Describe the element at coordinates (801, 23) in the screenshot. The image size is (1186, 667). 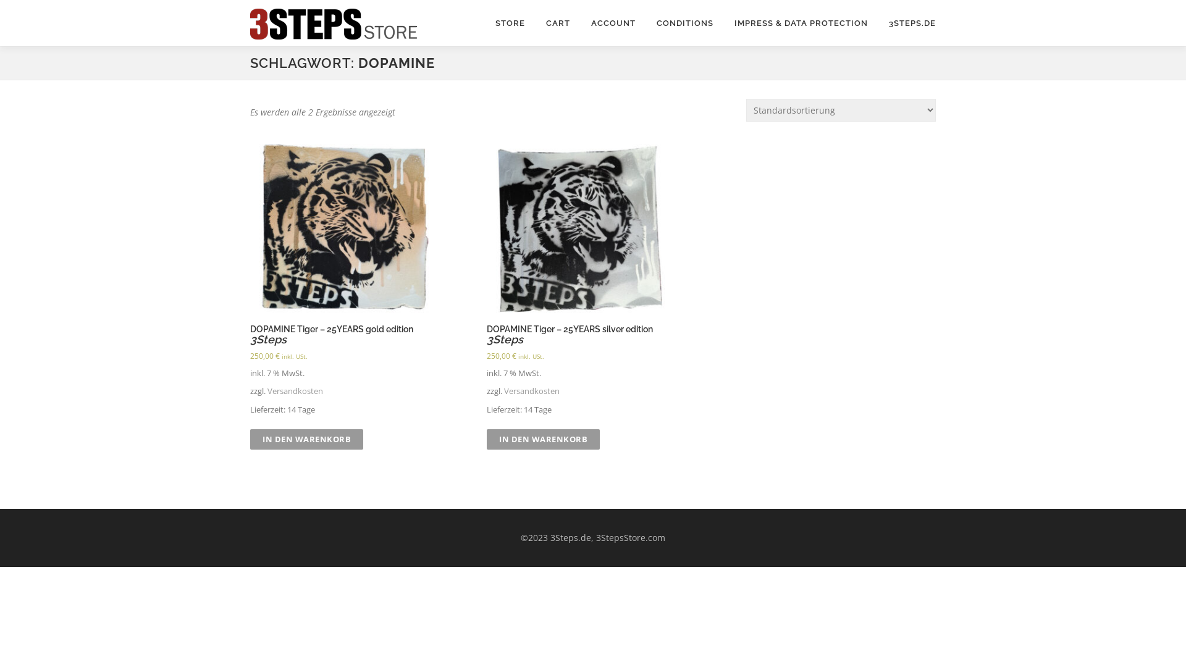
I see `IMPRESS & DATA PROTECTION` at that location.